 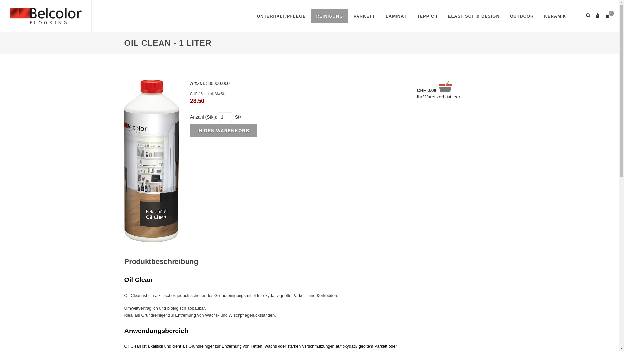 I want to click on REINIGUNG, so click(x=330, y=16).